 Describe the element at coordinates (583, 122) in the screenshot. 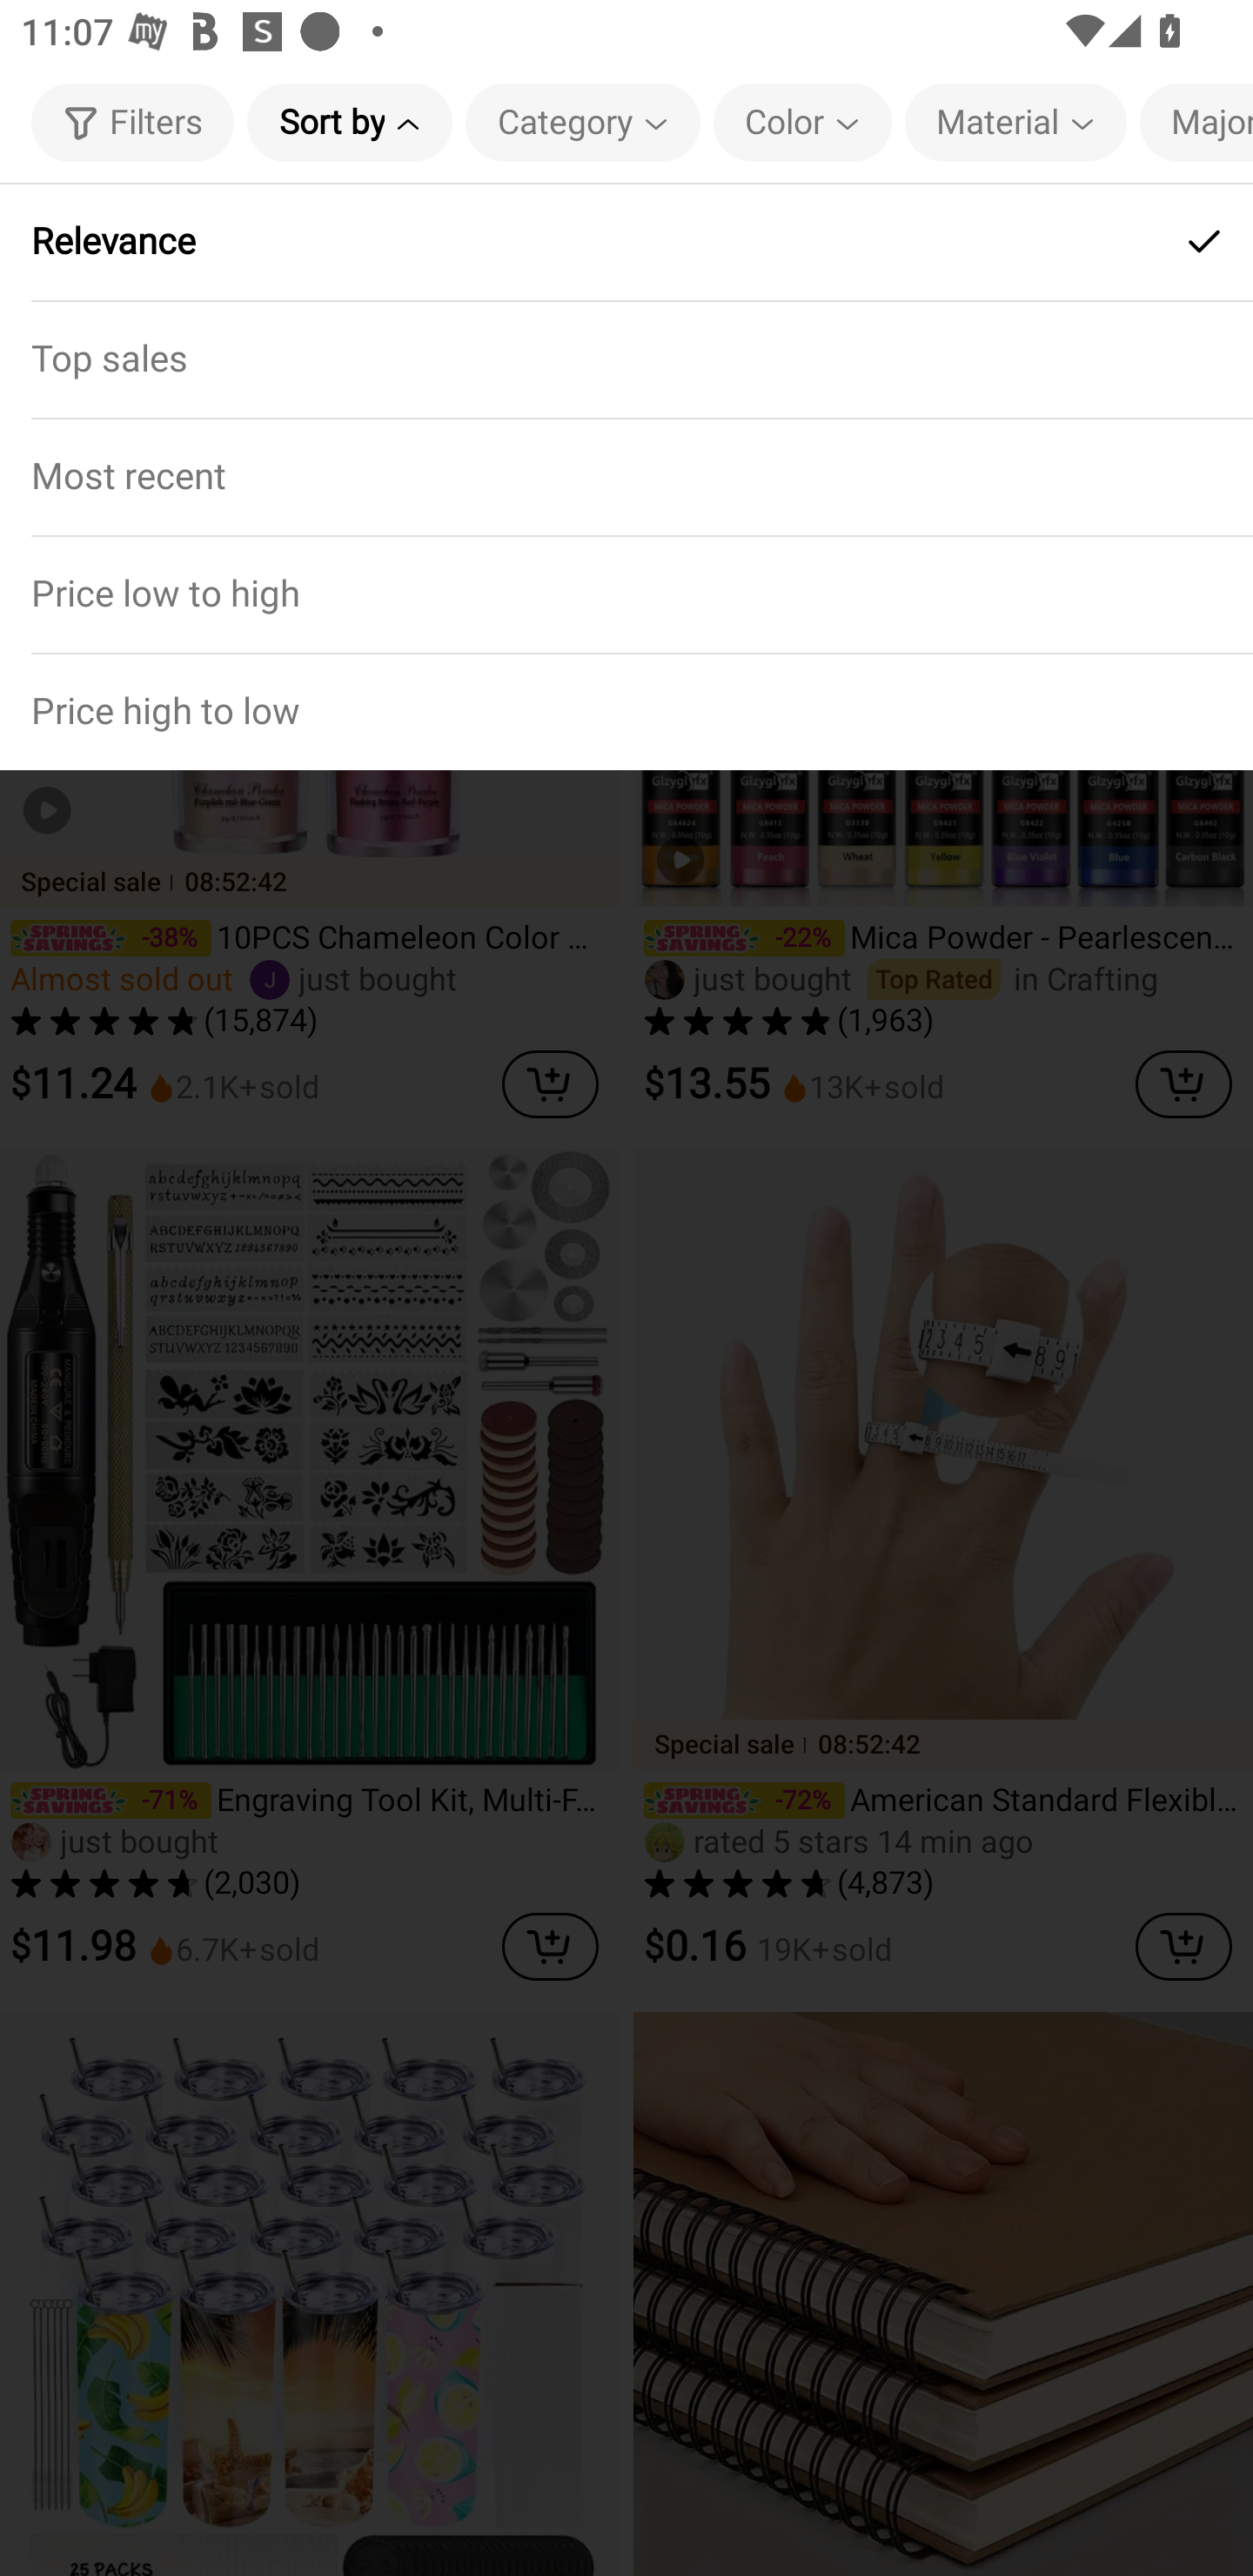

I see `Category` at that location.